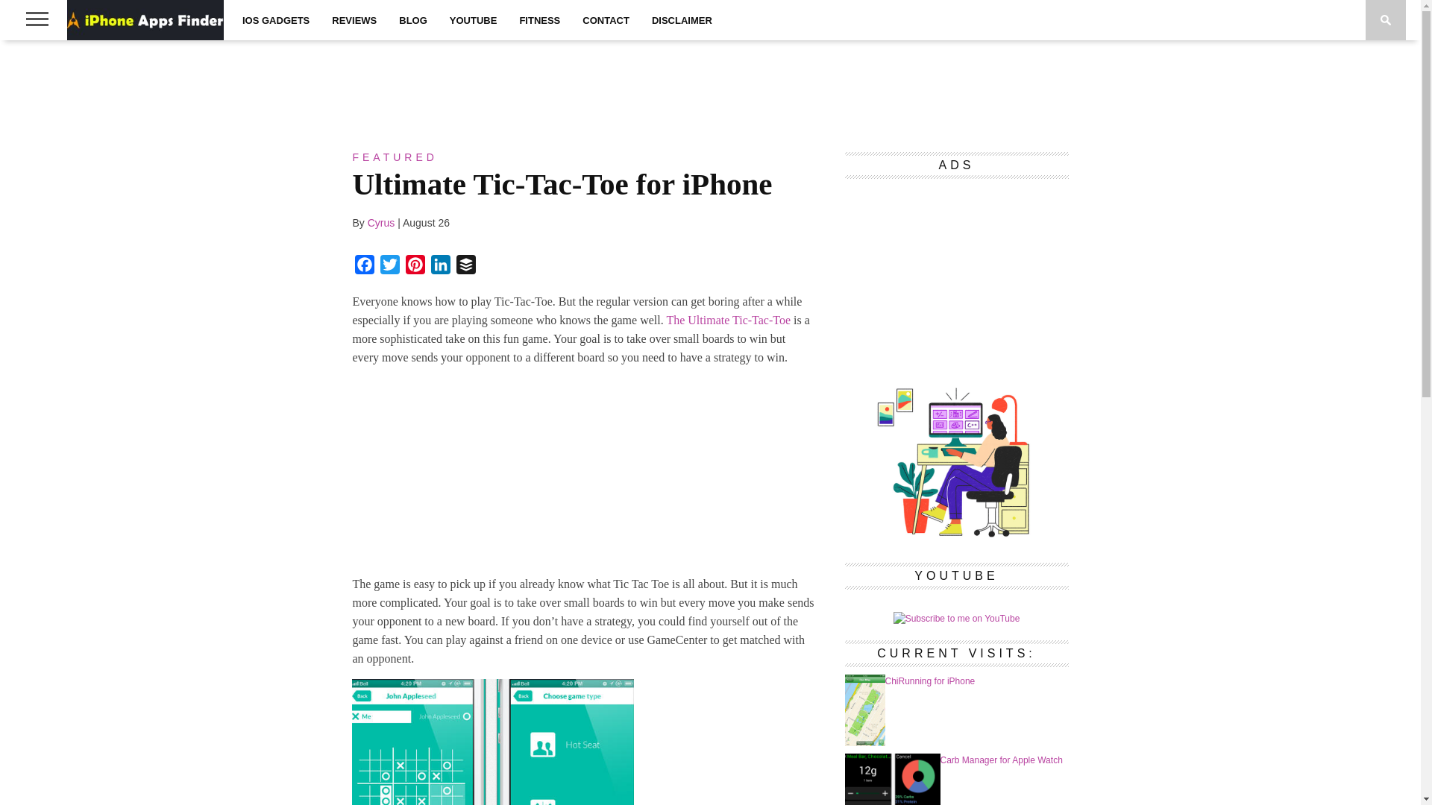 Image resolution: width=1432 pixels, height=805 pixels. I want to click on Twitter, so click(389, 267).